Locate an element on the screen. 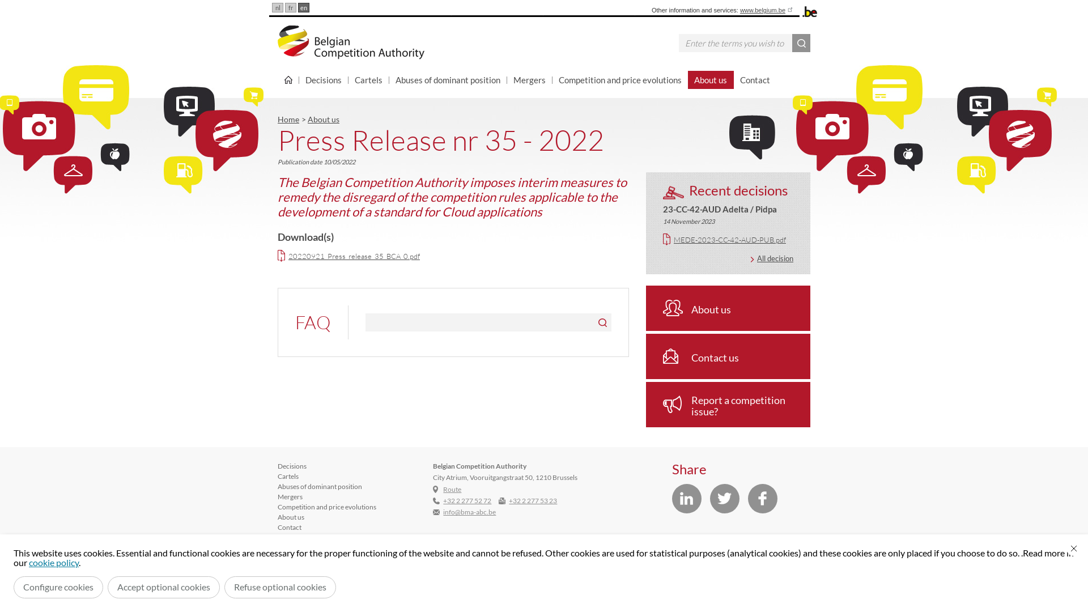 This screenshot has height=612, width=1088. Cartels is located at coordinates (288, 476).